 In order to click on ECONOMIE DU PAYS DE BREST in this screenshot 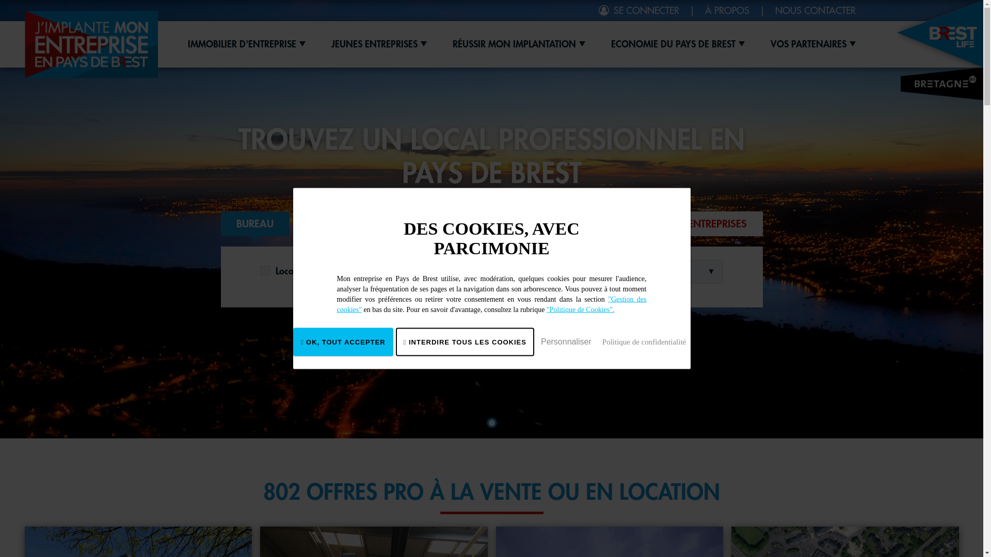, I will do `click(678, 44)`.